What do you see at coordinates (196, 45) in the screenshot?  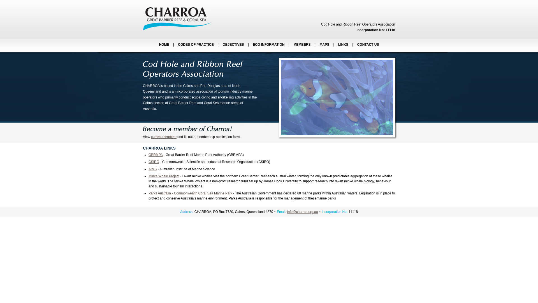 I see `CODES OF PRACTICE` at bounding box center [196, 45].